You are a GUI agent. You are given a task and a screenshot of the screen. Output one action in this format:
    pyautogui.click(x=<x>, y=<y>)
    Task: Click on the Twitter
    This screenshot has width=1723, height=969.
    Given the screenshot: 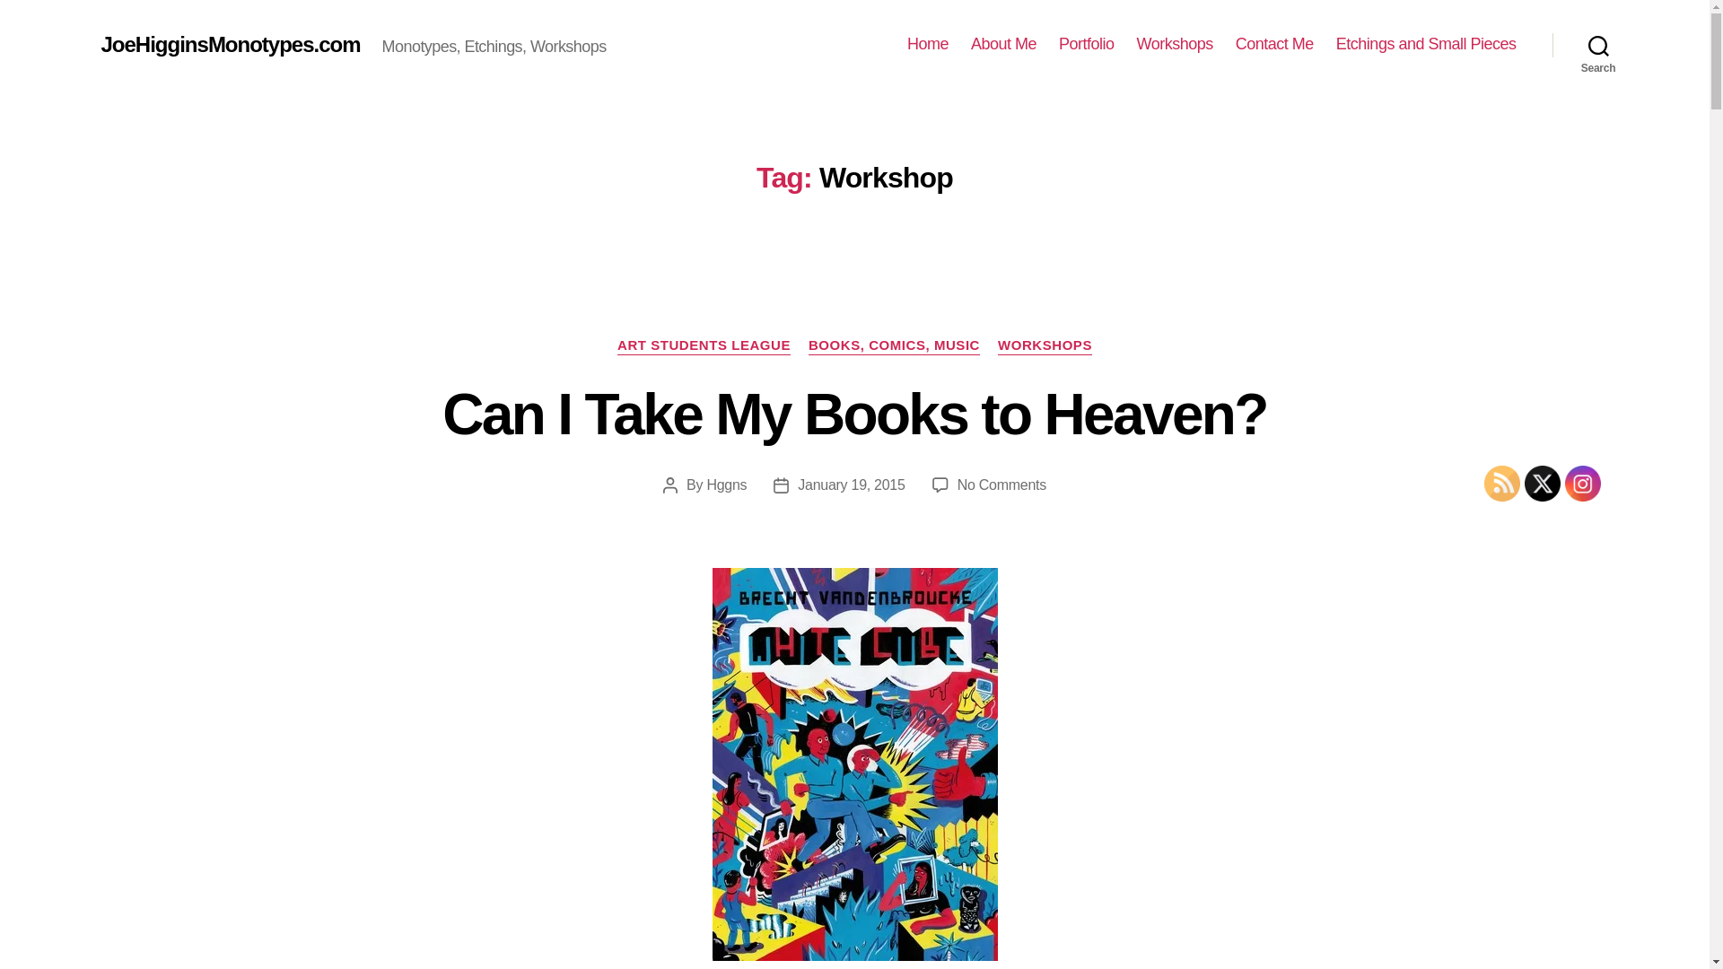 What is the action you would take?
    pyautogui.click(x=1543, y=484)
    